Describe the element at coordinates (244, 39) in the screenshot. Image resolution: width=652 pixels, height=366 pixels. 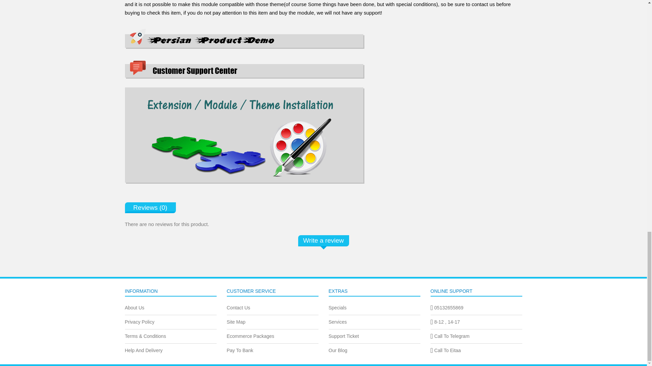
I see `Persian Demo` at that location.